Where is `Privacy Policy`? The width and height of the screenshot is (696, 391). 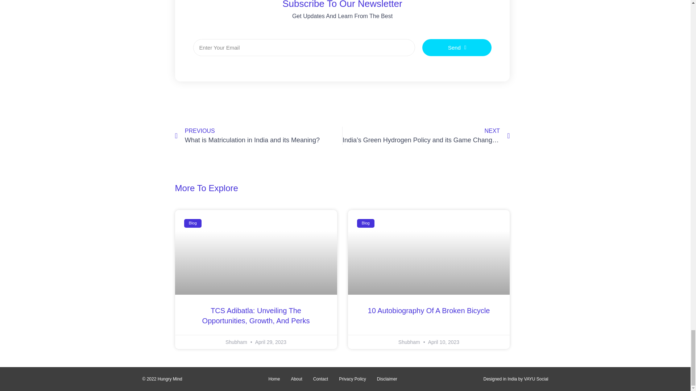 Privacy Policy is located at coordinates (352, 379).